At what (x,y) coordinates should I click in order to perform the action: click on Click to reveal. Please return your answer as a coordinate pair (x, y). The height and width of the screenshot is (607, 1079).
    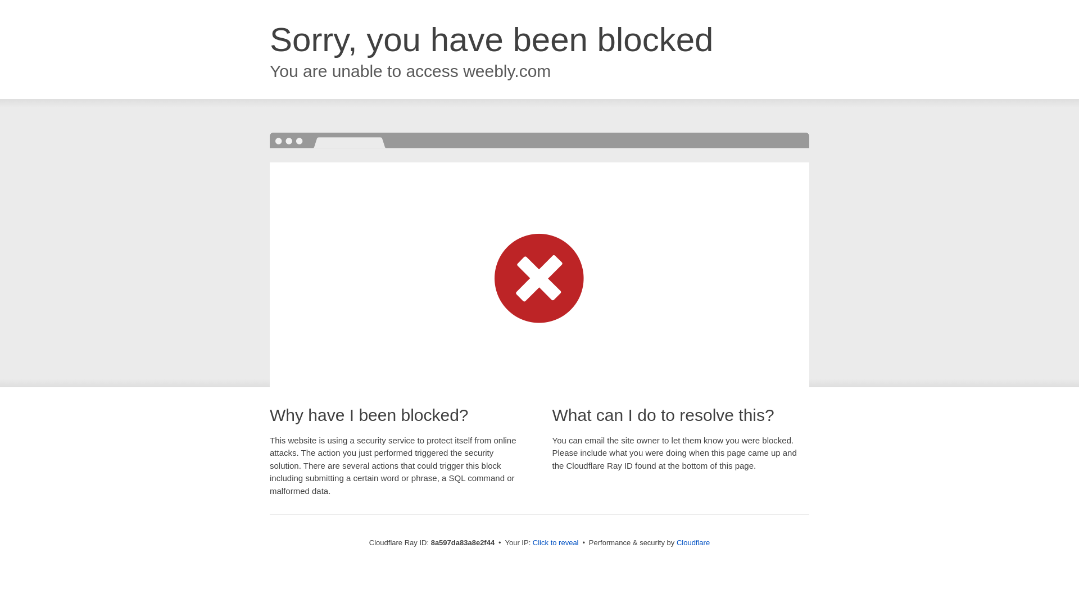
    Looking at the image, I should click on (555, 543).